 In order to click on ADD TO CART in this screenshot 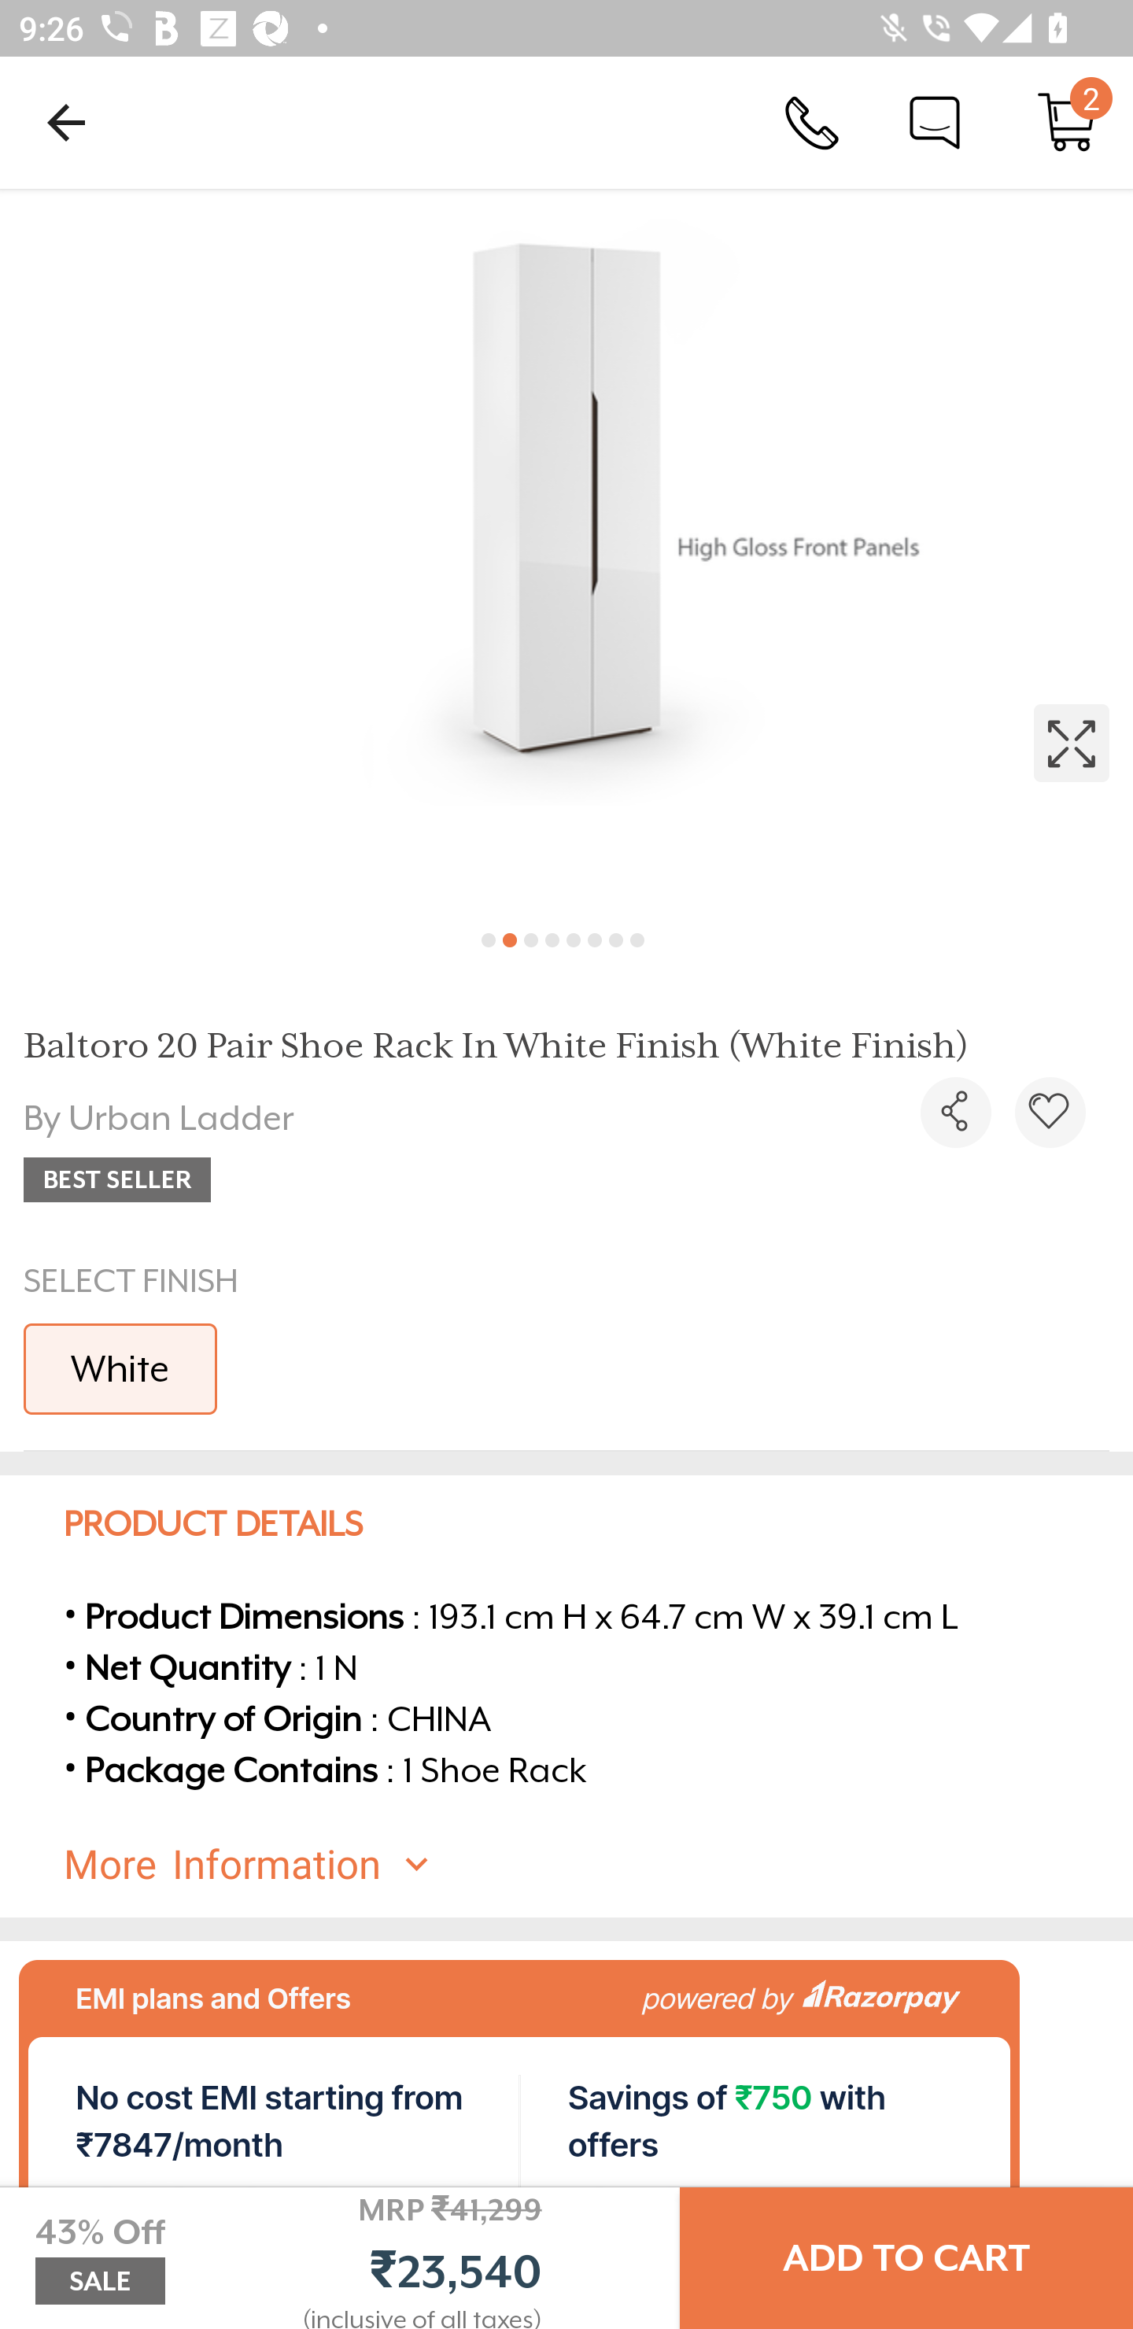, I will do `click(906, 2258)`.